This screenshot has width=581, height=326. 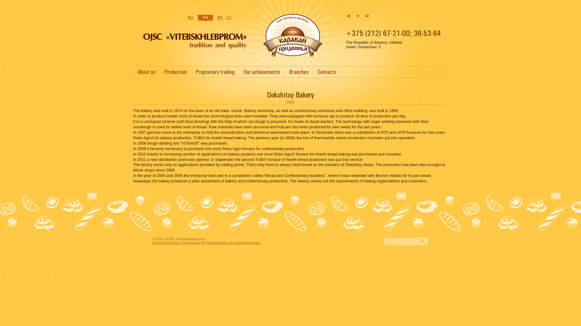 I want to click on Home, so click(x=293, y=56).